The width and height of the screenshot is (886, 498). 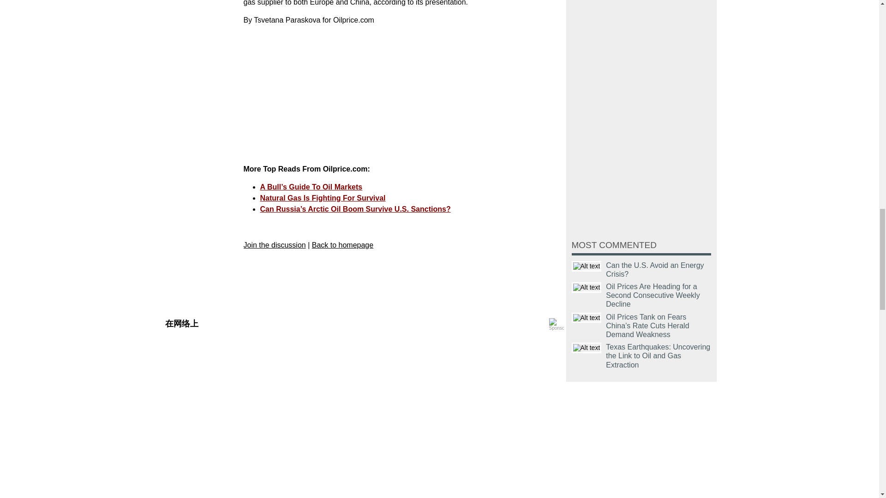 What do you see at coordinates (586, 288) in the screenshot?
I see `Title text` at bounding box center [586, 288].